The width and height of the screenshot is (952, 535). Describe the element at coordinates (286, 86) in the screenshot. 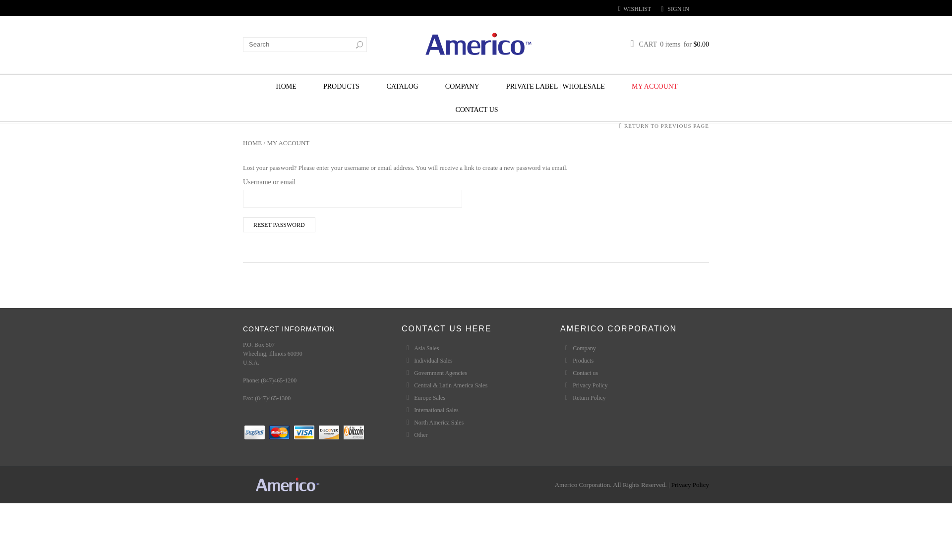

I see `HOME` at that location.